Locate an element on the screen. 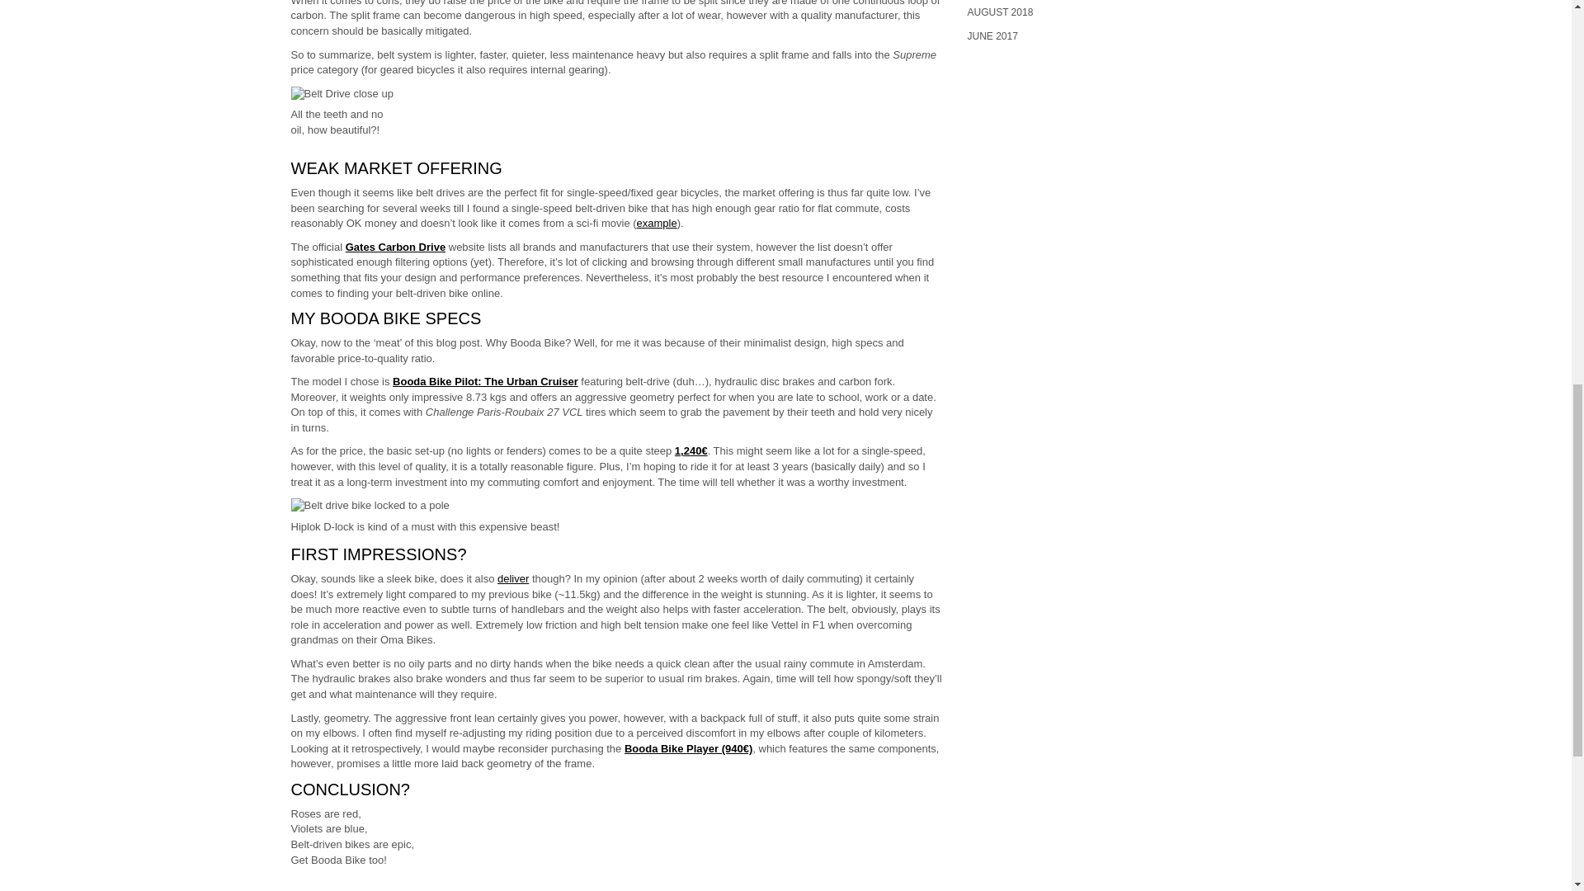  Gates Carbon Drive is located at coordinates (394, 246).